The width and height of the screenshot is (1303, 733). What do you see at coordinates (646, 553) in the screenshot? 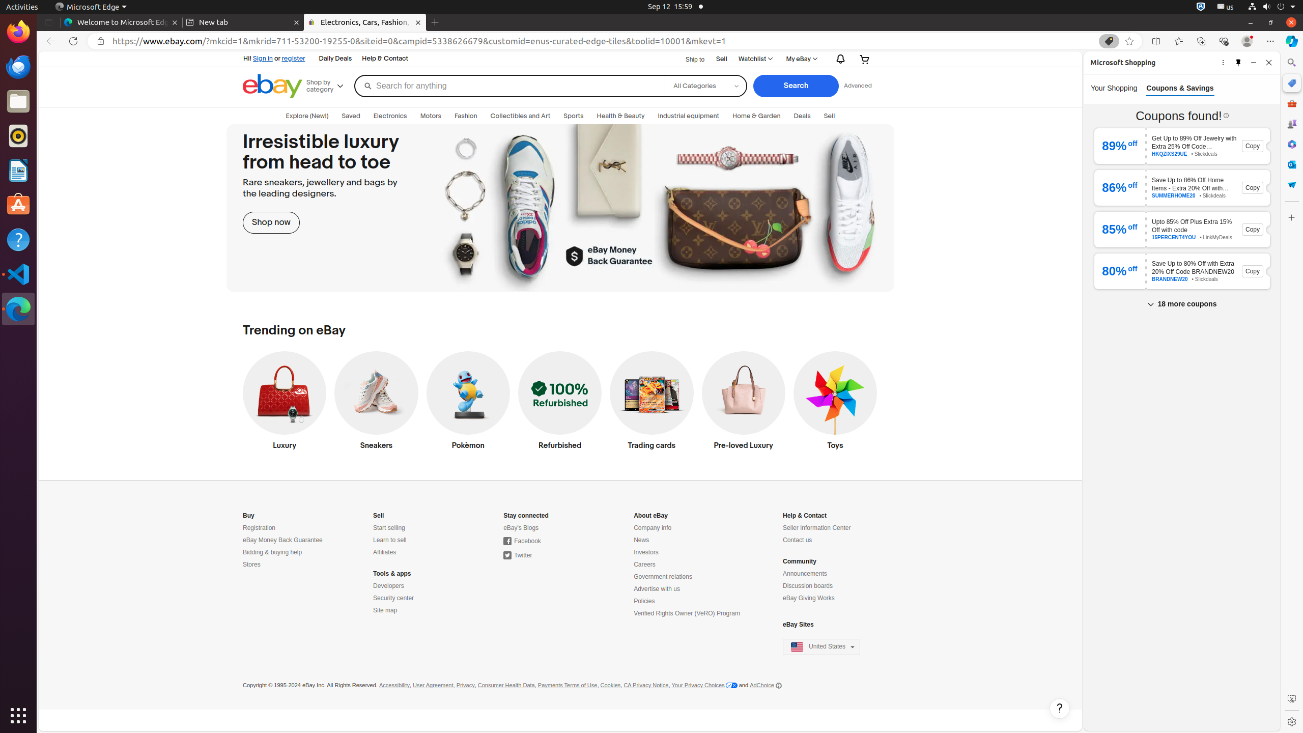
I see `Investors` at bounding box center [646, 553].